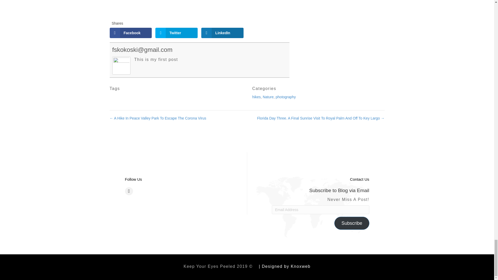 The height and width of the screenshot is (280, 498). Describe the element at coordinates (176, 33) in the screenshot. I see `Twitter` at that location.